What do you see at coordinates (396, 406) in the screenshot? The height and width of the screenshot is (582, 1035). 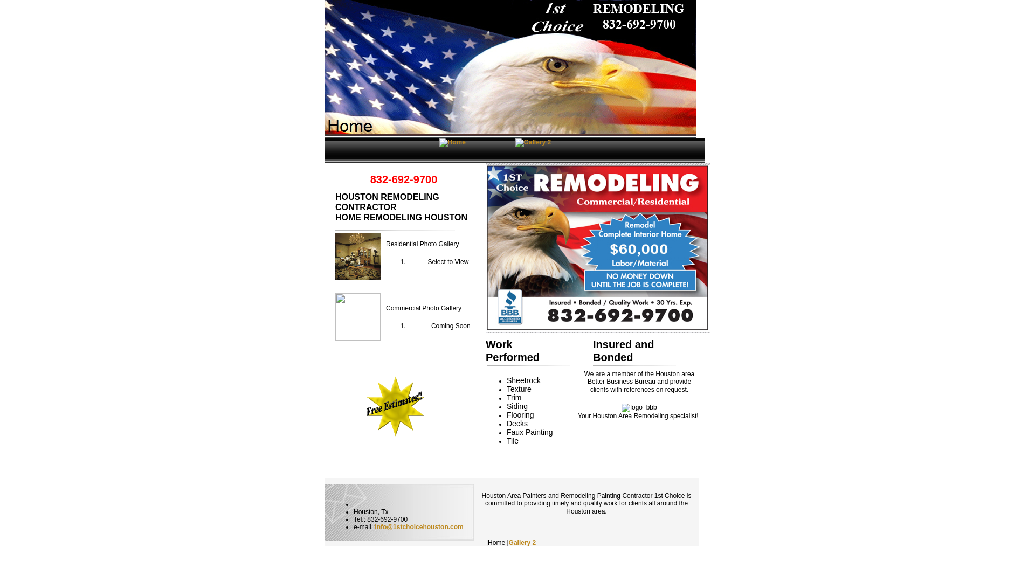 I see `Free Estimates3` at bounding box center [396, 406].